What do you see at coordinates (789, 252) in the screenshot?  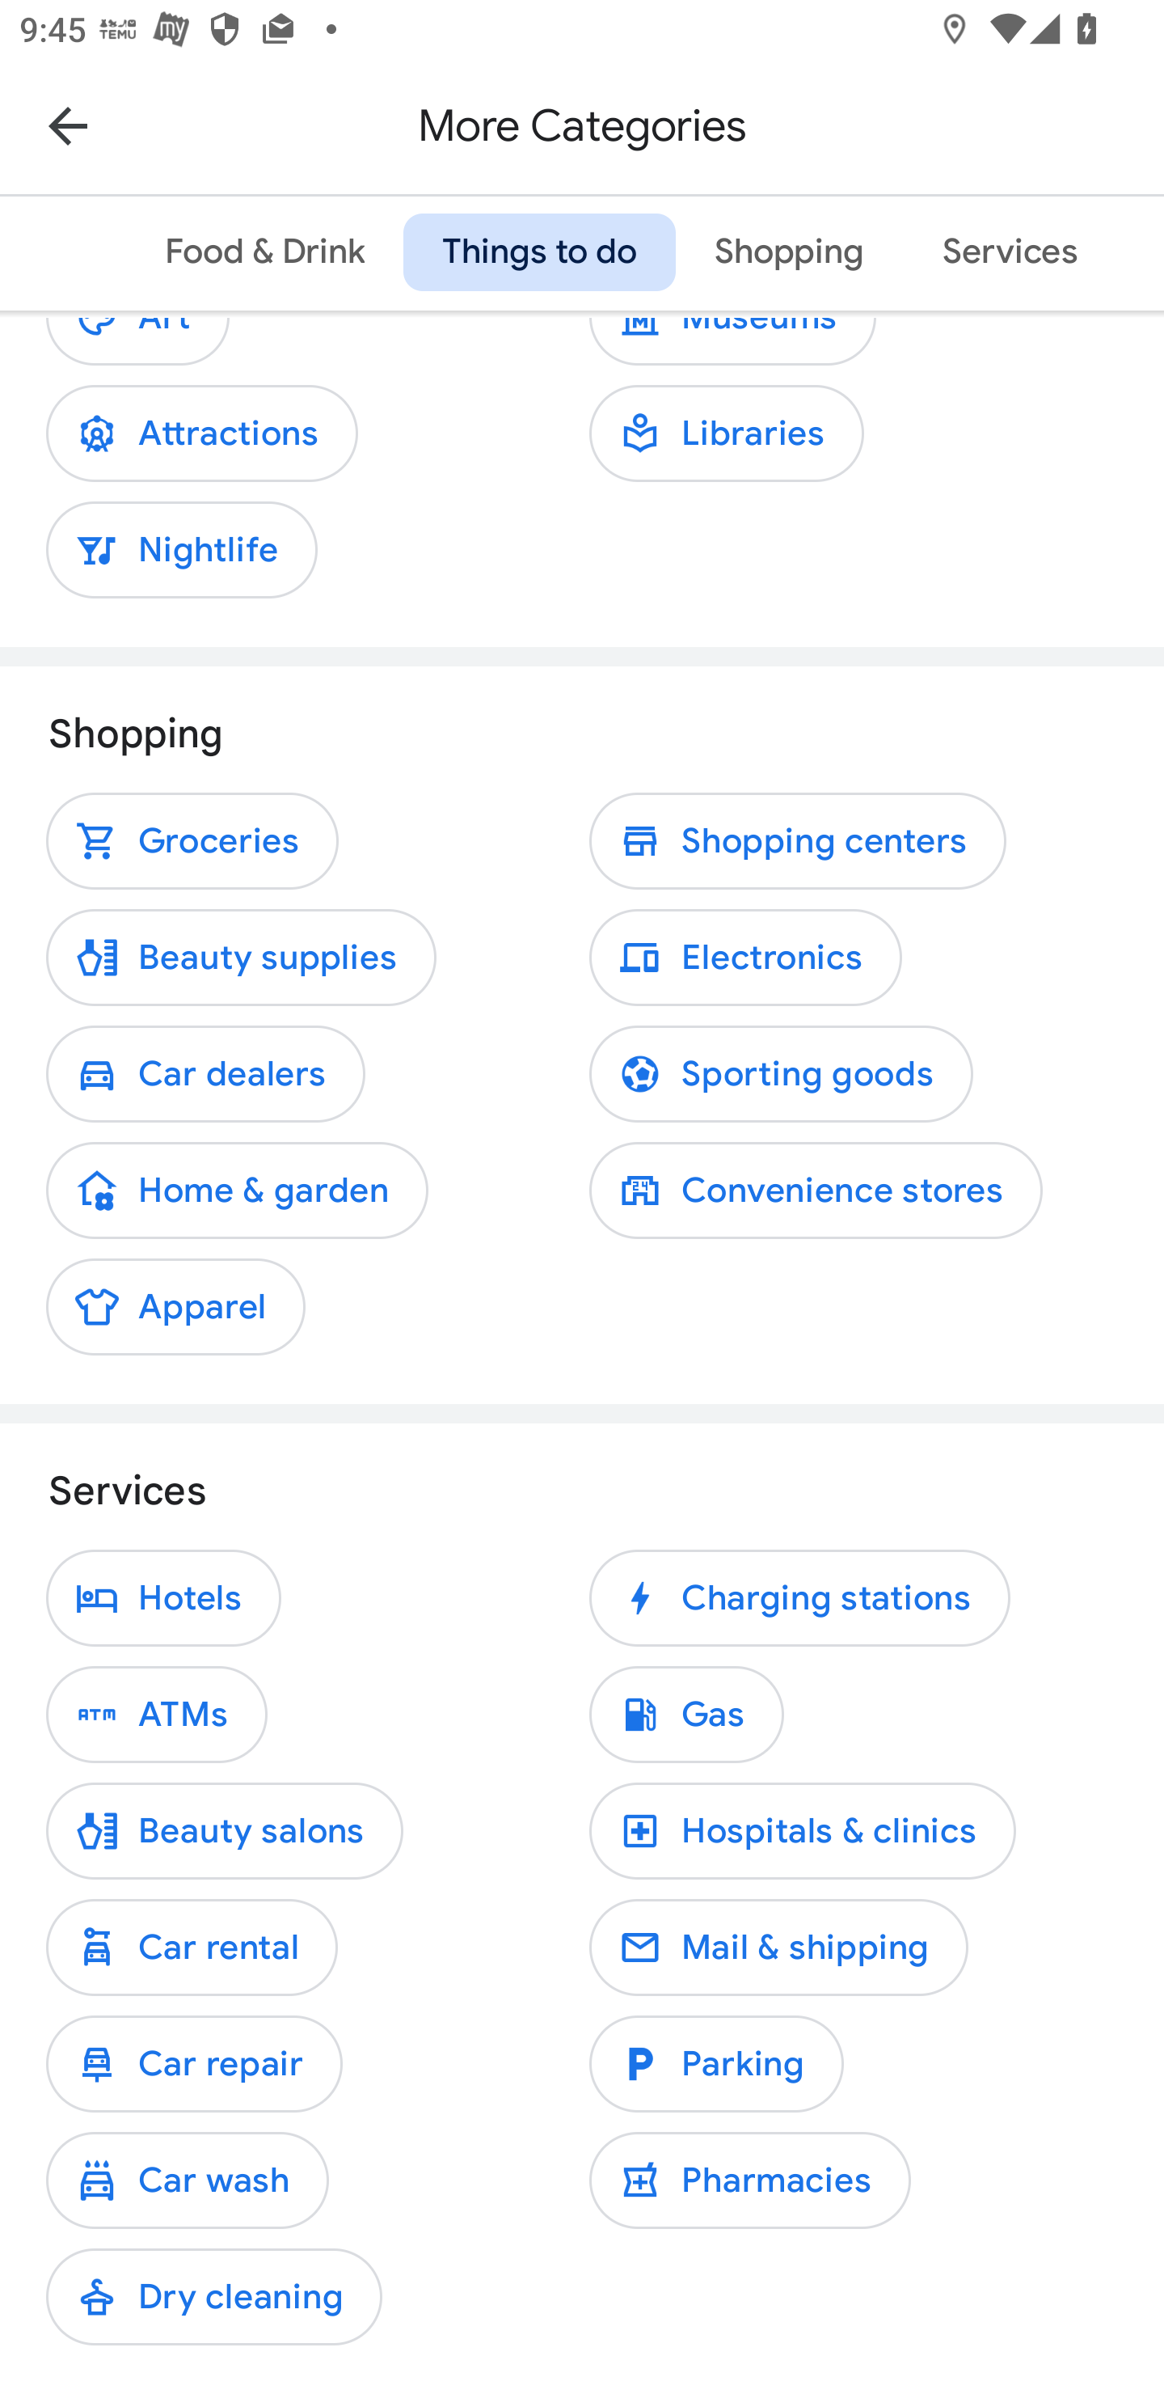 I see `Shopping` at bounding box center [789, 252].